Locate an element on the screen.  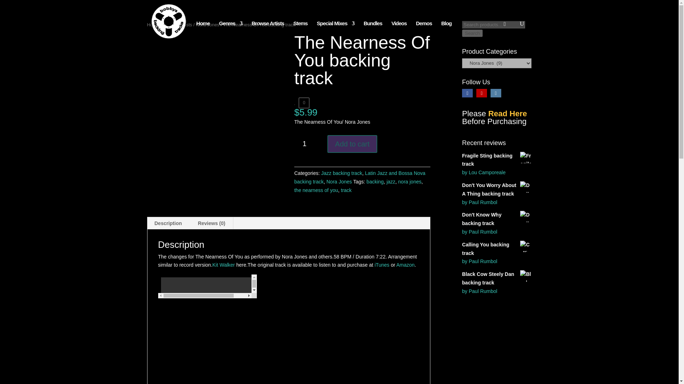
Demos is located at coordinates (424, 28).